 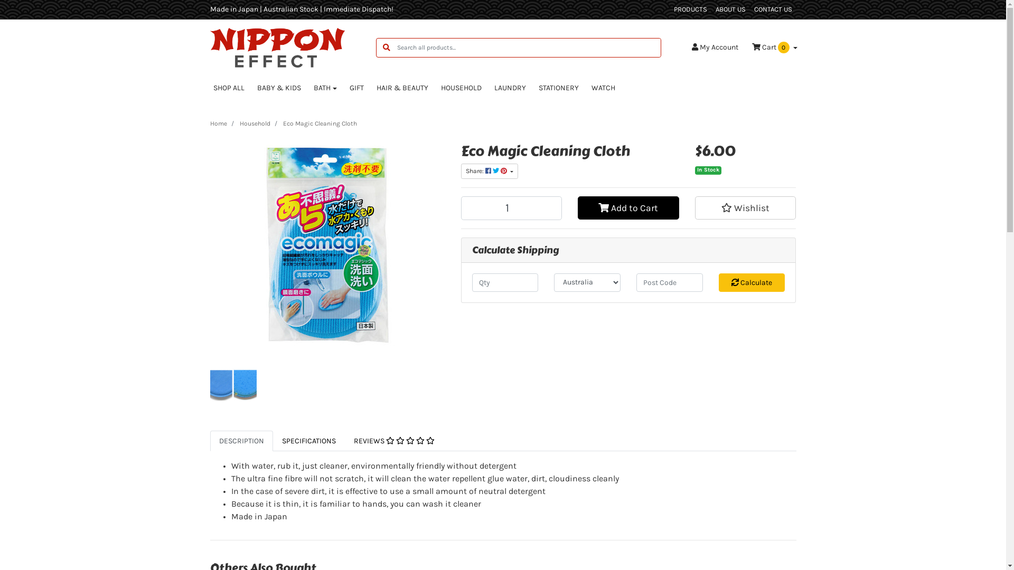 I want to click on BATH, so click(x=325, y=88).